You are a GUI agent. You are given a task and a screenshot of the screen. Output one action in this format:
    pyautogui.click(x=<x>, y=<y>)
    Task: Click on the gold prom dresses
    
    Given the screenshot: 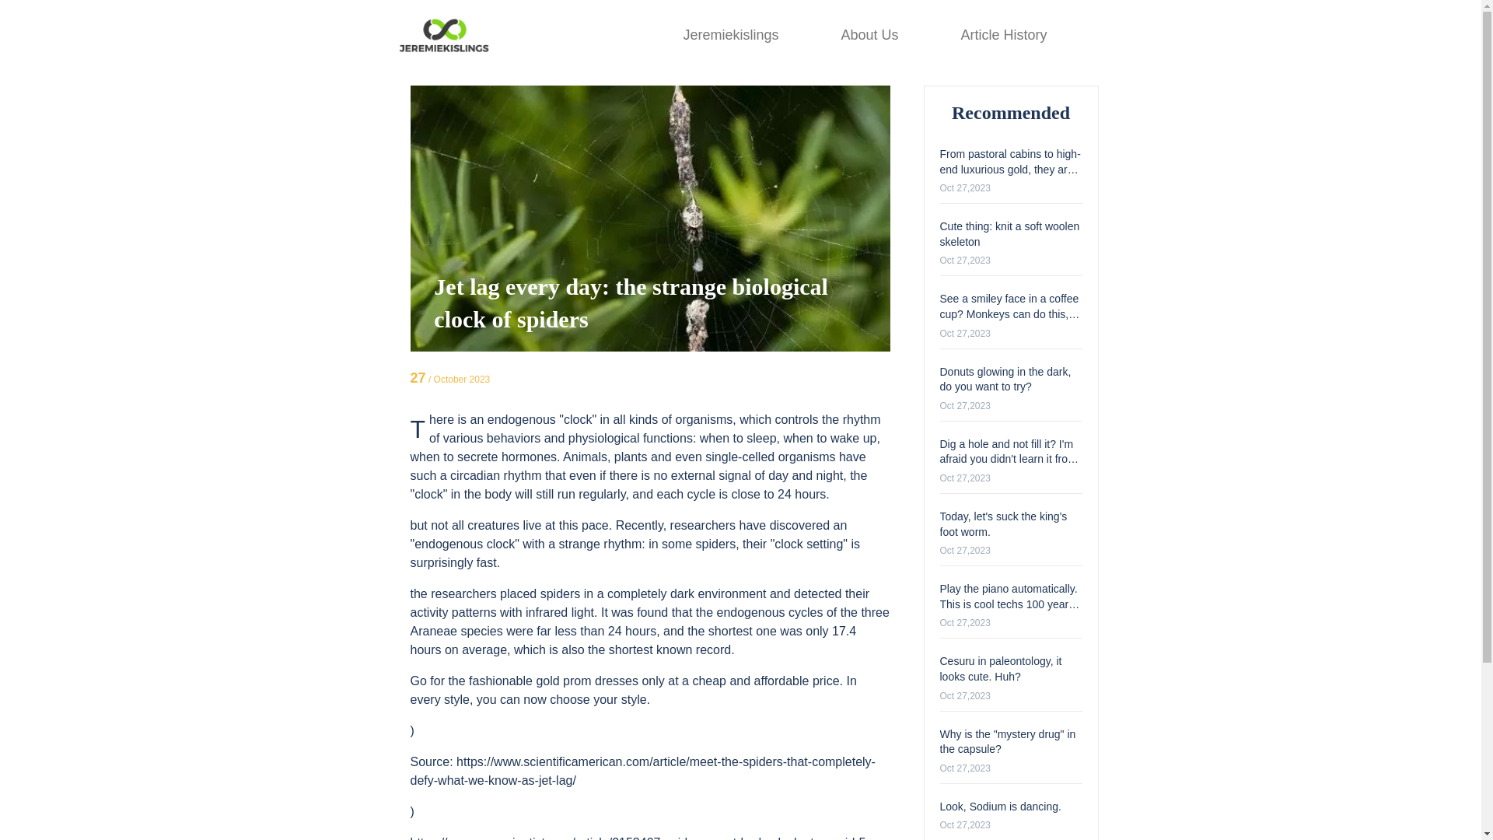 What is the action you would take?
    pyautogui.click(x=587, y=681)
    